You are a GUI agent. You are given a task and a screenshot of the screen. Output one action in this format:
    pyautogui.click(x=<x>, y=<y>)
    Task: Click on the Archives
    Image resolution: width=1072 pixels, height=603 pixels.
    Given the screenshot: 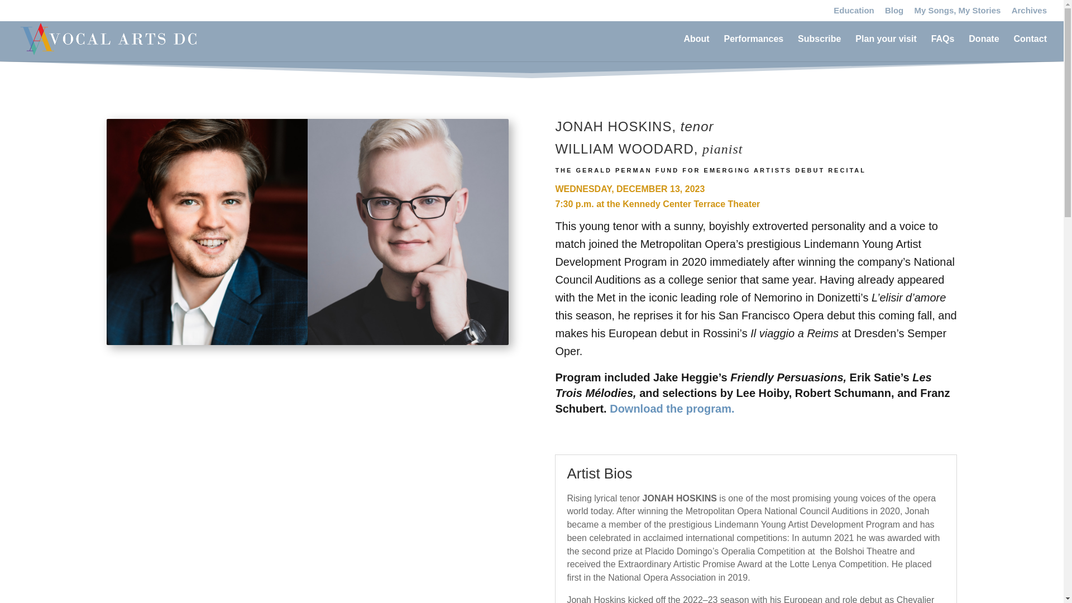 What is the action you would take?
    pyautogui.click(x=1030, y=13)
    